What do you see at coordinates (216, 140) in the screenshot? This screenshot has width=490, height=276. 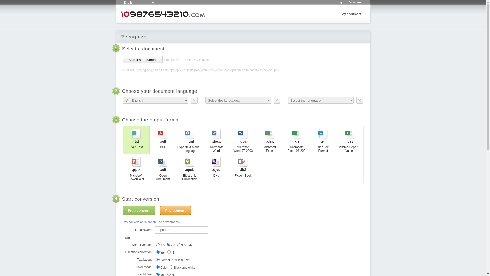 I see `.docx
Microsoft
Word` at bounding box center [216, 140].